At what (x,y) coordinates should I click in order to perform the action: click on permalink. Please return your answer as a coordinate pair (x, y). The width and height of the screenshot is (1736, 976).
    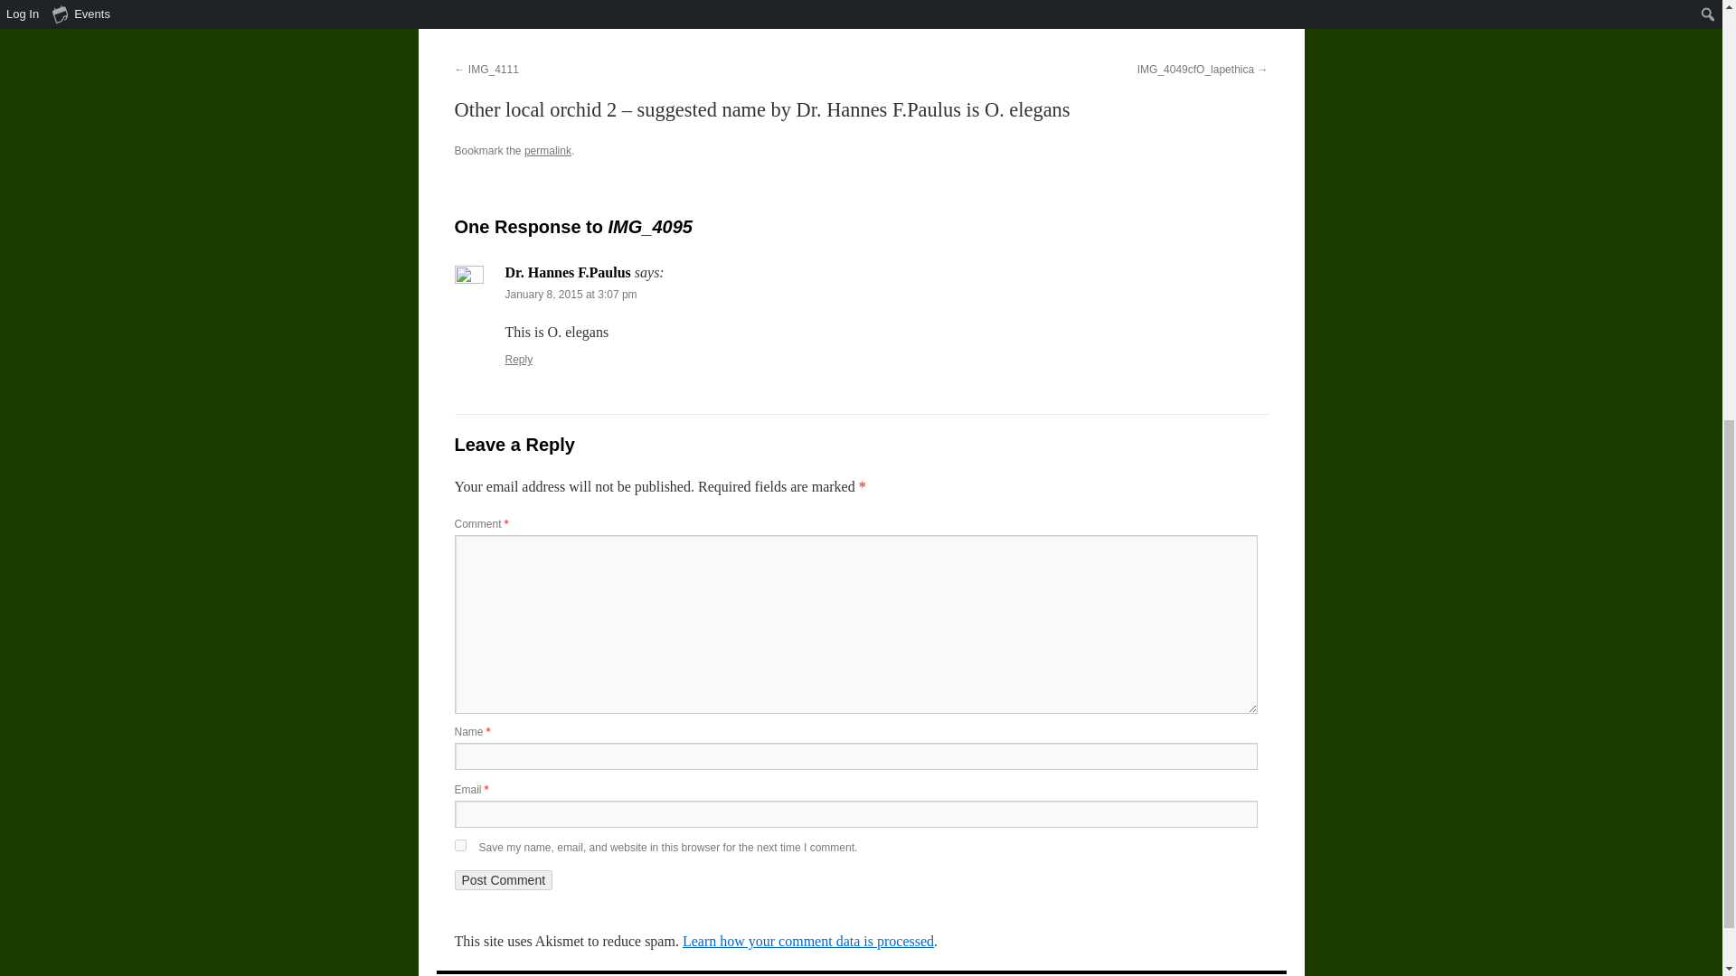
    Looking at the image, I should click on (547, 150).